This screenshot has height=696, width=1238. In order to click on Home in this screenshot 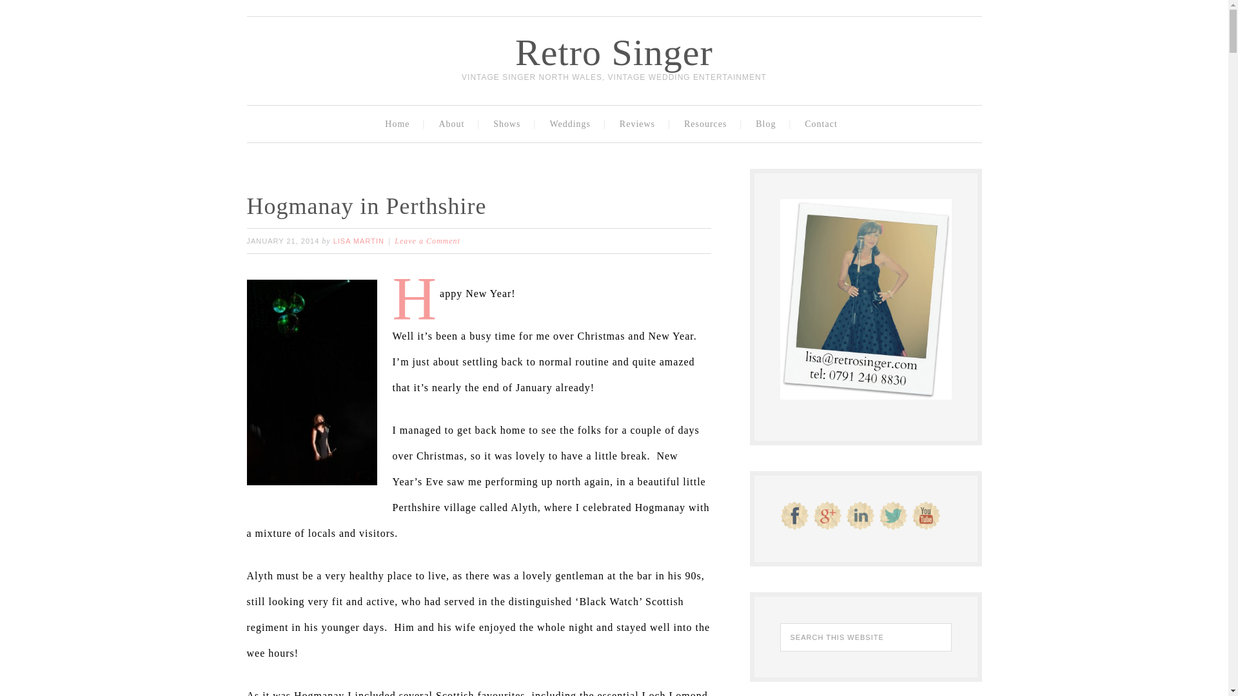, I will do `click(400, 124)`.